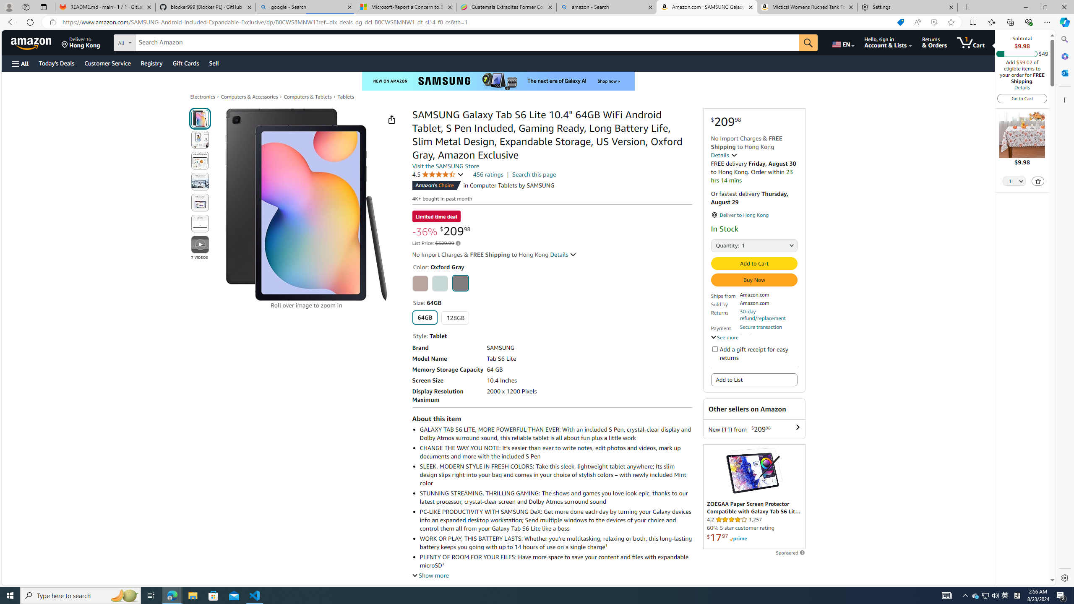 This screenshot has width=1074, height=604. I want to click on Chiffon Pink, so click(420, 284).